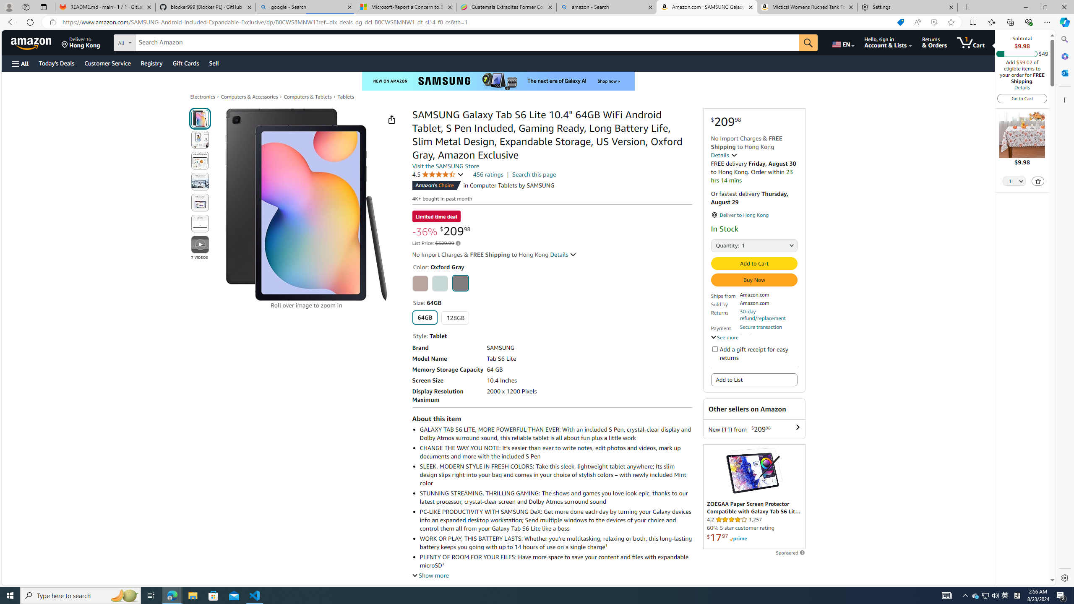 This screenshot has width=1074, height=604. I want to click on Chiffon Pink, so click(420, 284).